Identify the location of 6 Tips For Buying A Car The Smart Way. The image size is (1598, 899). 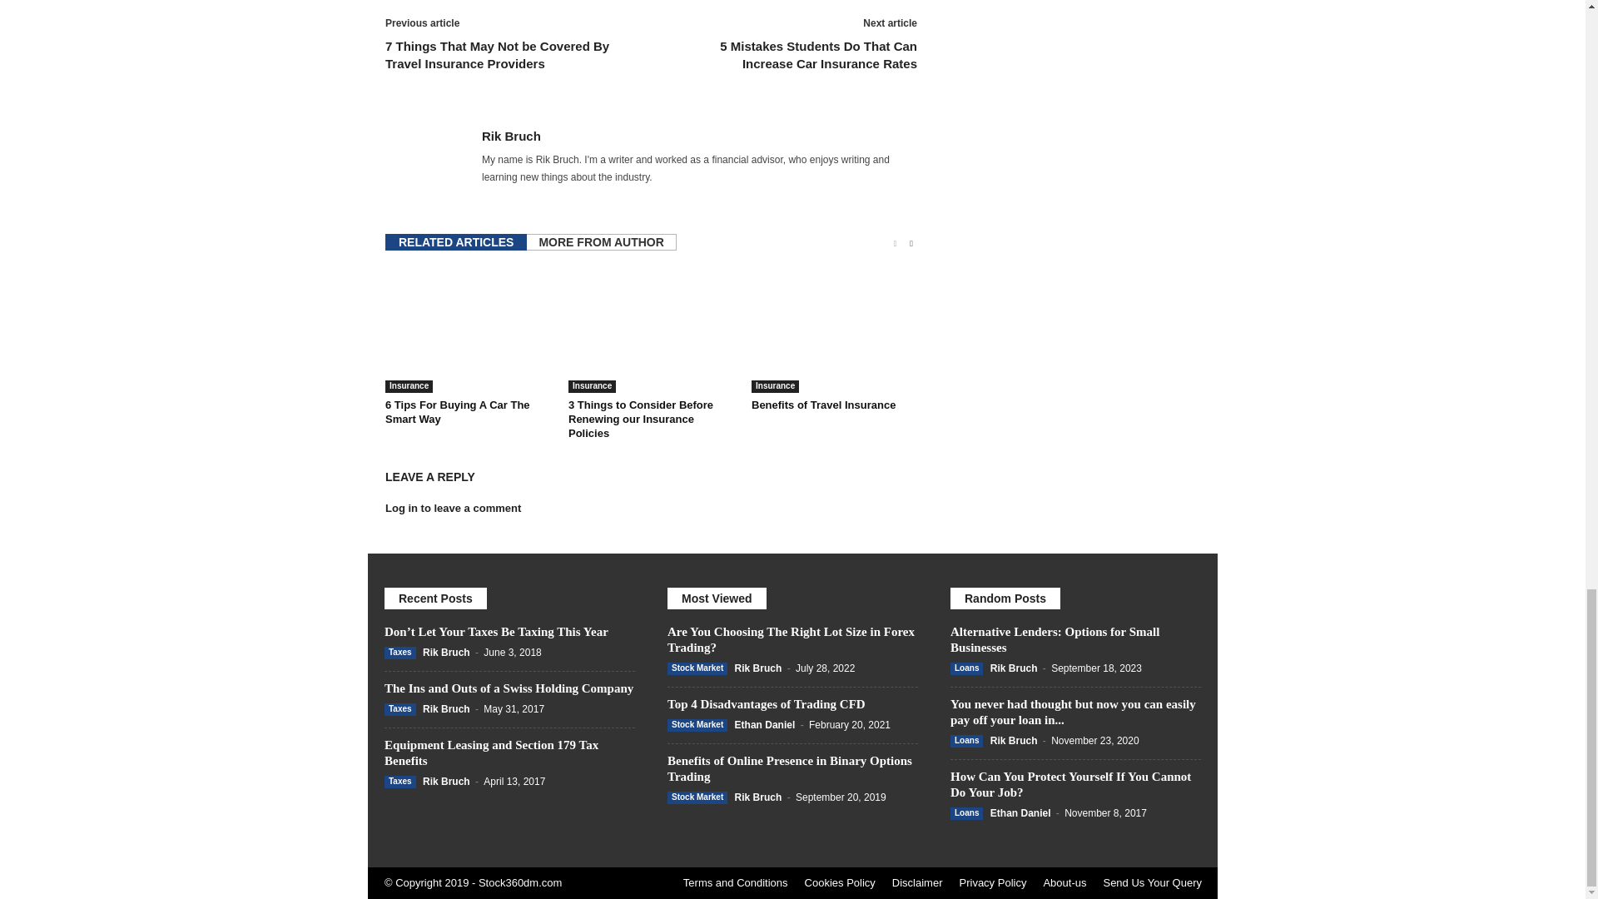
(468, 330).